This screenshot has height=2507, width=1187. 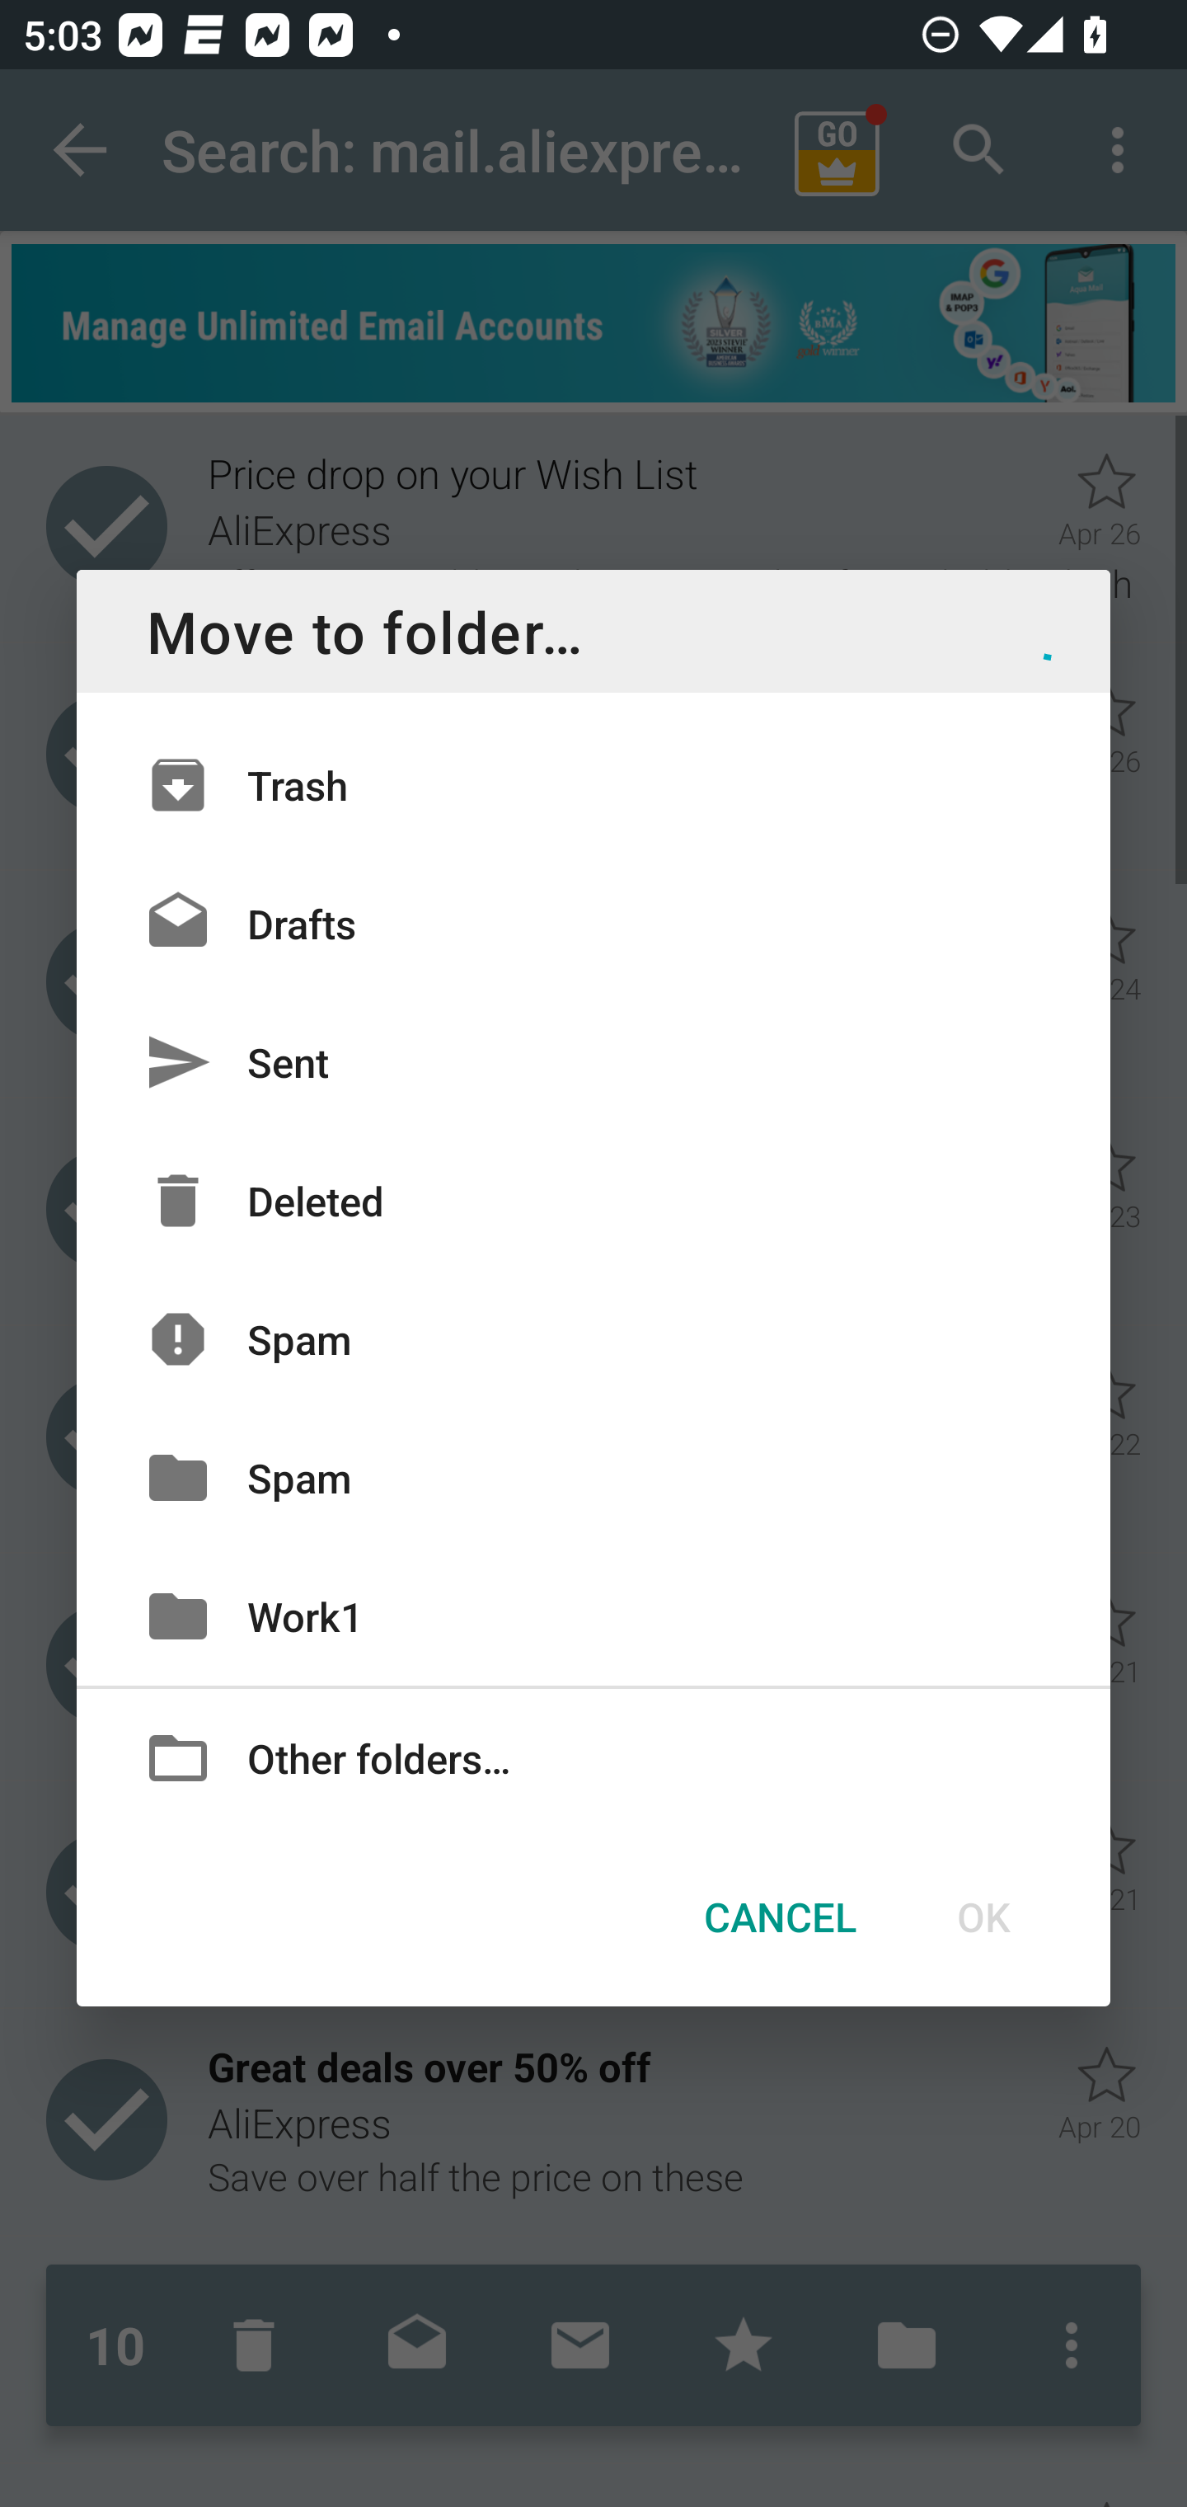 What do you see at coordinates (593, 1061) in the screenshot?
I see `Sent` at bounding box center [593, 1061].